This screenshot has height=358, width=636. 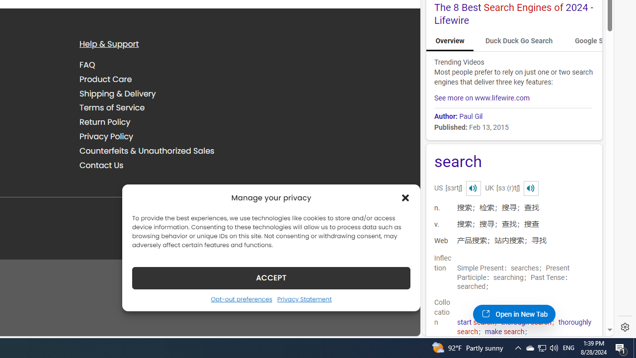 What do you see at coordinates (161, 151) in the screenshot?
I see `Counterfeits & Unauthorized Sales` at bounding box center [161, 151].